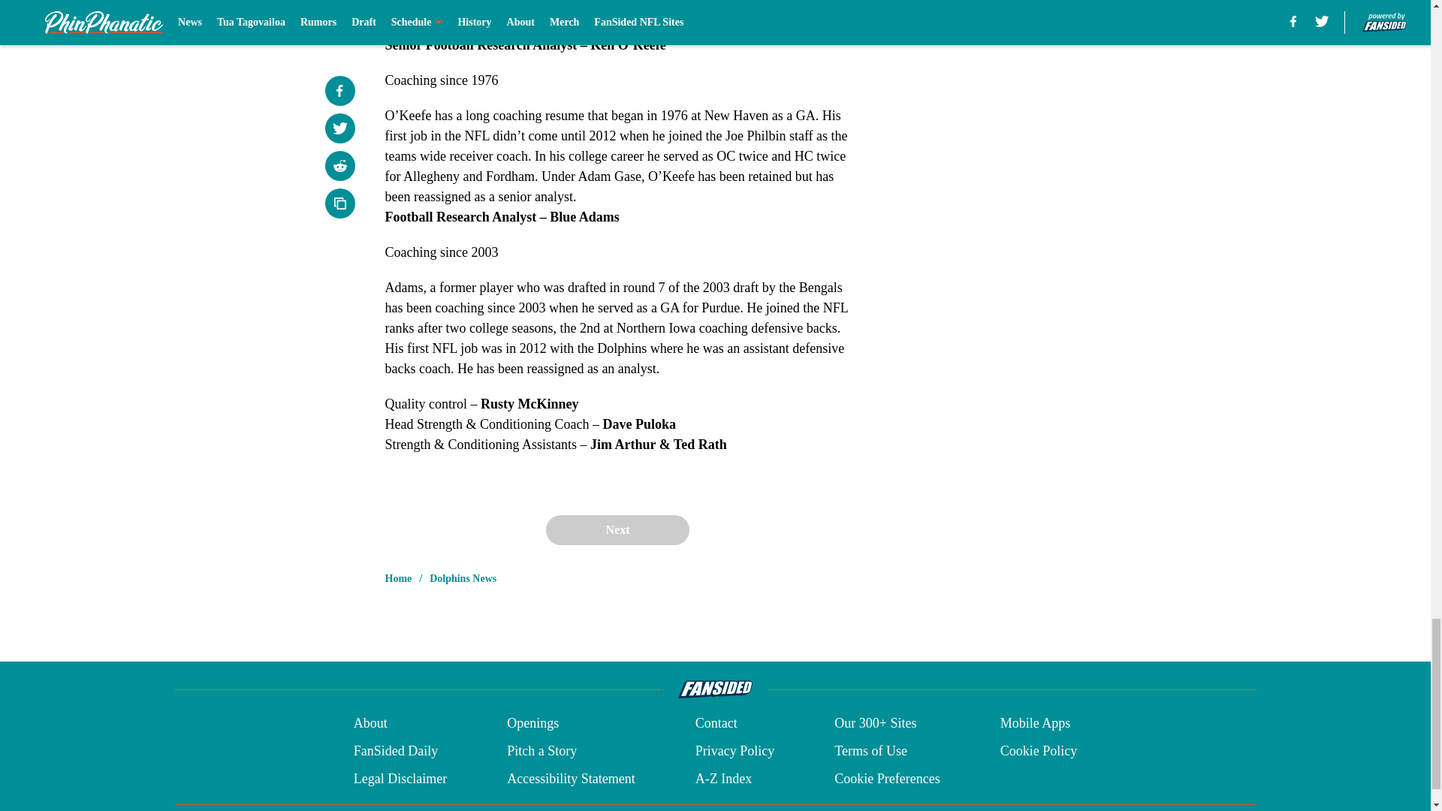 The height and width of the screenshot is (811, 1442). I want to click on Privacy Policy, so click(735, 751).